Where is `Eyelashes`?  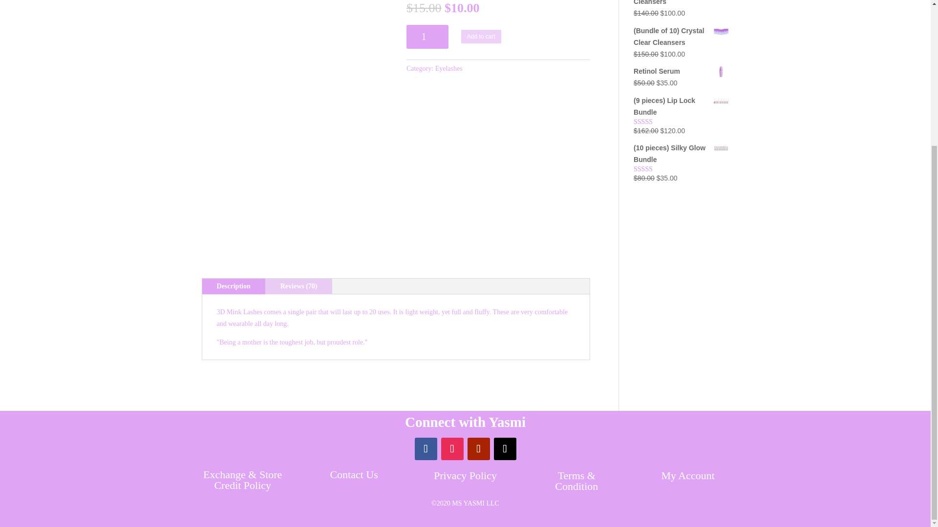
Eyelashes is located at coordinates (448, 68).